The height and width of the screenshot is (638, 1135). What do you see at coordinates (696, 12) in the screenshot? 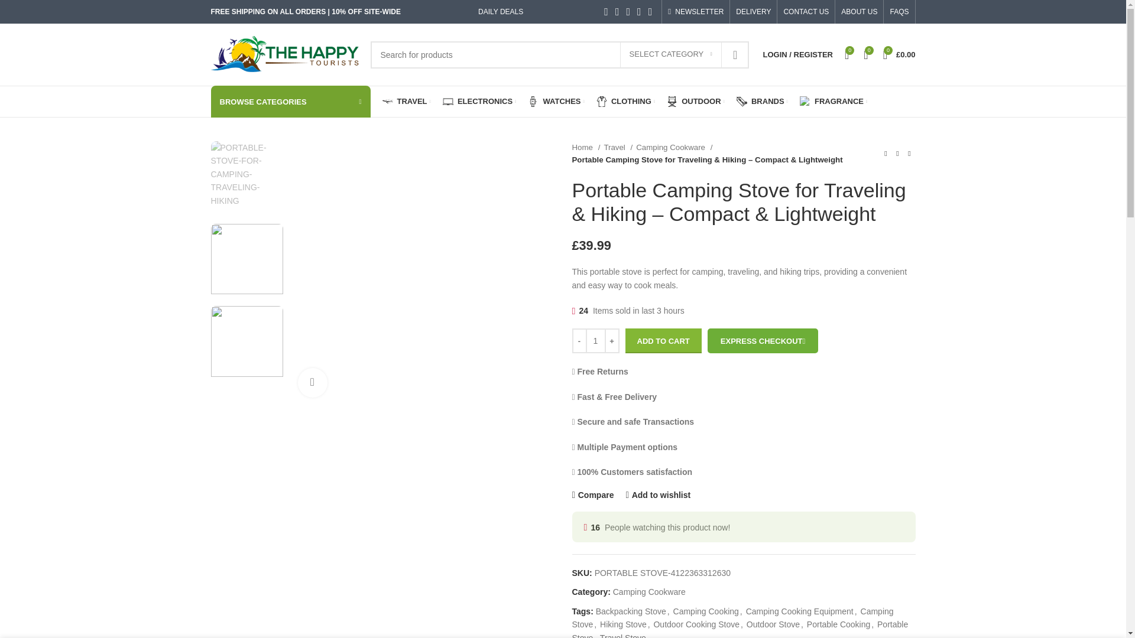
I see `NEWSLETTER` at bounding box center [696, 12].